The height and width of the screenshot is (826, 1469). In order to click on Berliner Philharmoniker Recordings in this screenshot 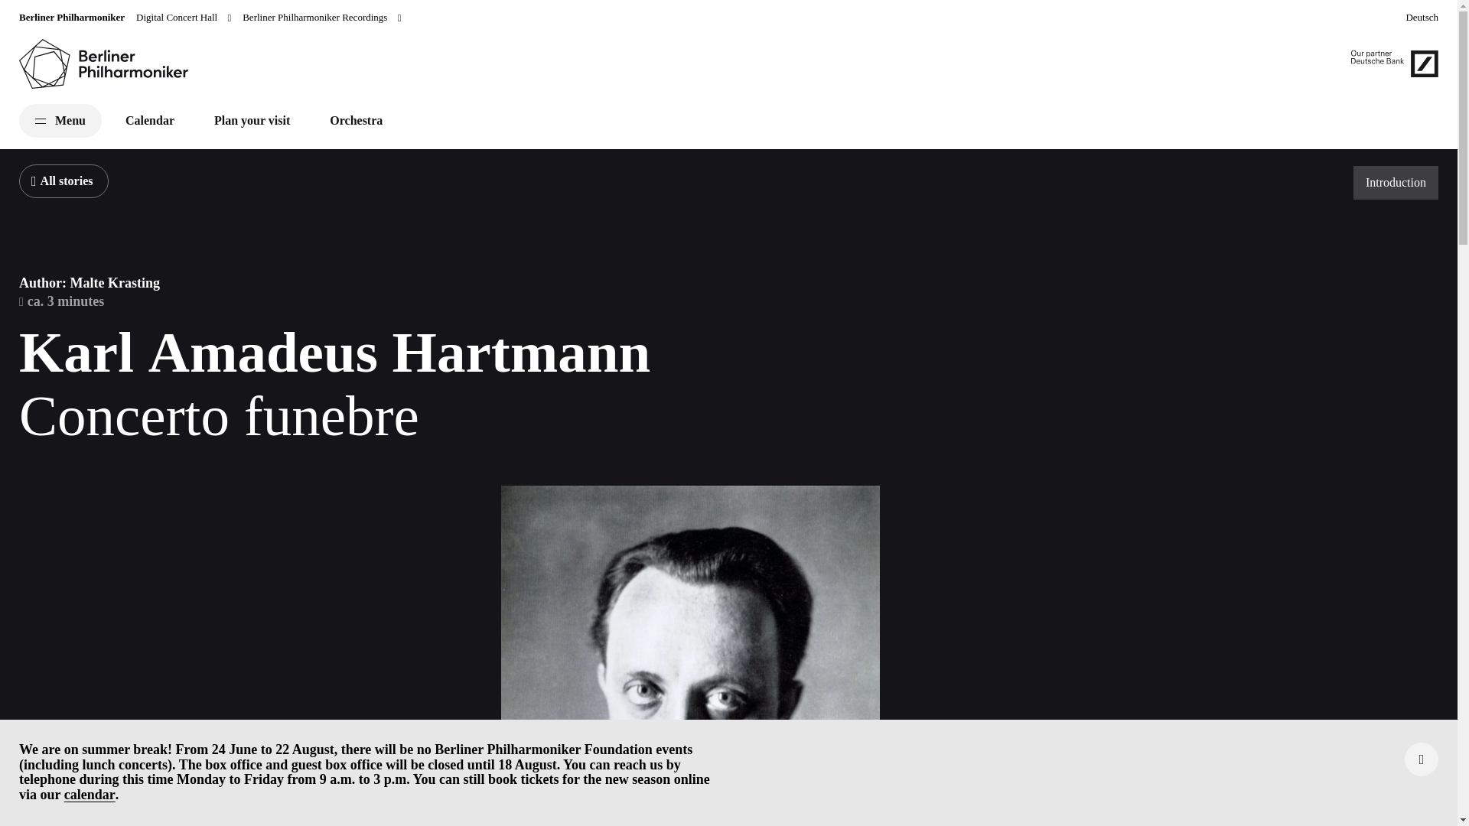, I will do `click(321, 17)`.